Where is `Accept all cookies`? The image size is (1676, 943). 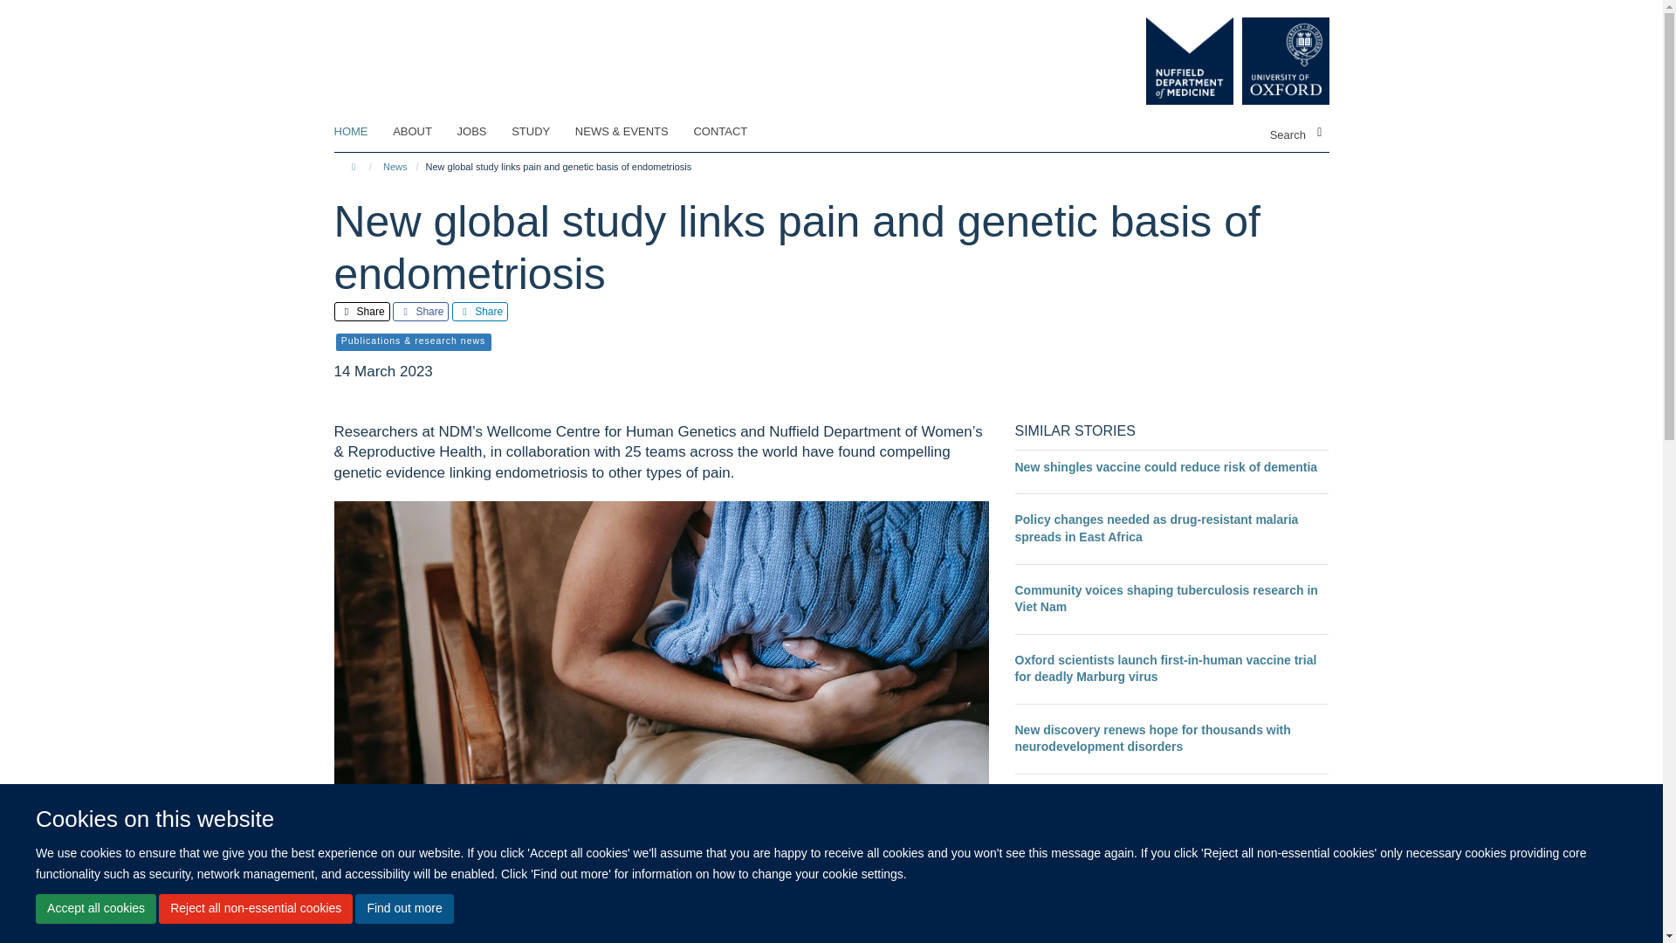 Accept all cookies is located at coordinates (95, 908).